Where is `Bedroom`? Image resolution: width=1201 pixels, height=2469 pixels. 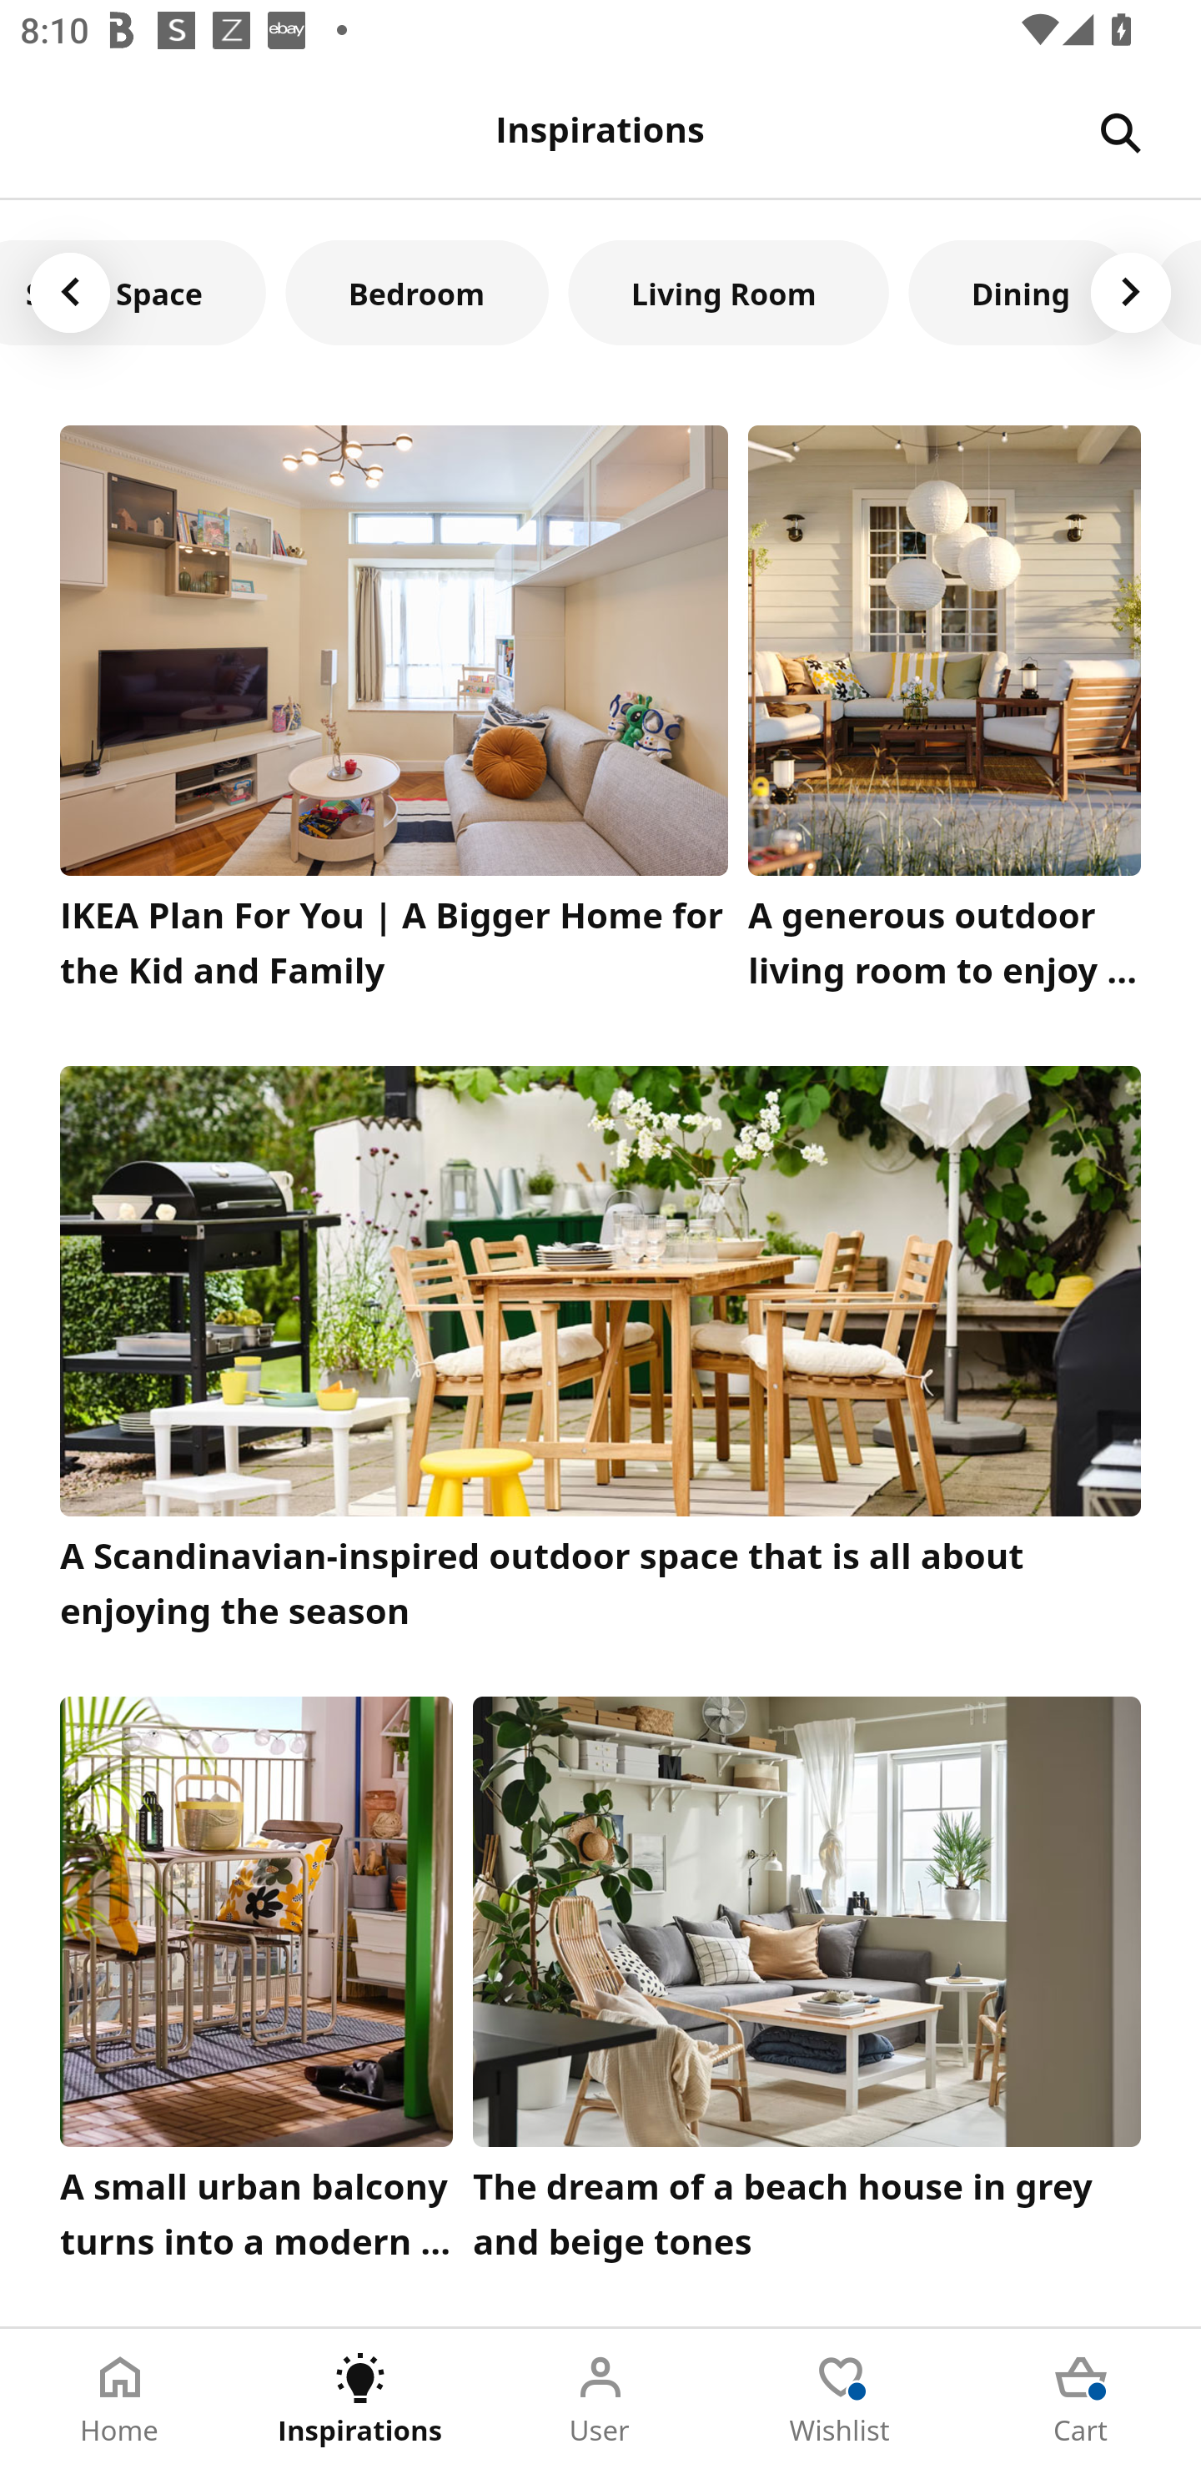
Bedroom is located at coordinates (417, 292).